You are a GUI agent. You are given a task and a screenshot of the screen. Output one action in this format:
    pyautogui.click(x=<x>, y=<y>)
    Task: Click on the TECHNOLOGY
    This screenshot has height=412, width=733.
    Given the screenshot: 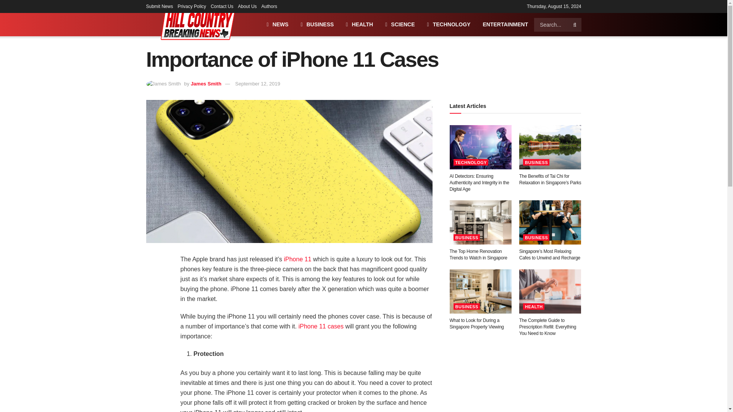 What is the action you would take?
    pyautogui.click(x=449, y=24)
    